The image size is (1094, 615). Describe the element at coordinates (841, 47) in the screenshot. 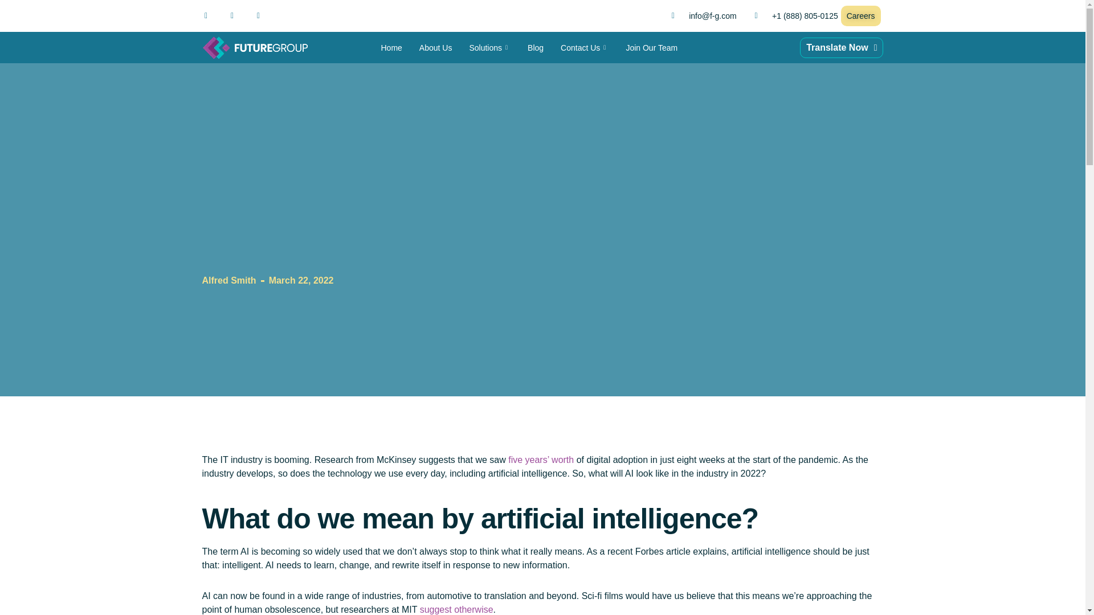

I see `Translate Now` at that location.